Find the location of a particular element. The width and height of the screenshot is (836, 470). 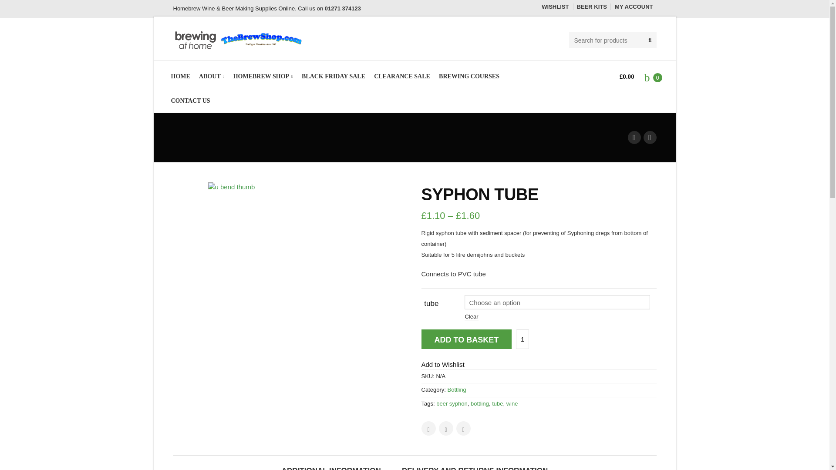

WISHLIST is located at coordinates (555, 6).